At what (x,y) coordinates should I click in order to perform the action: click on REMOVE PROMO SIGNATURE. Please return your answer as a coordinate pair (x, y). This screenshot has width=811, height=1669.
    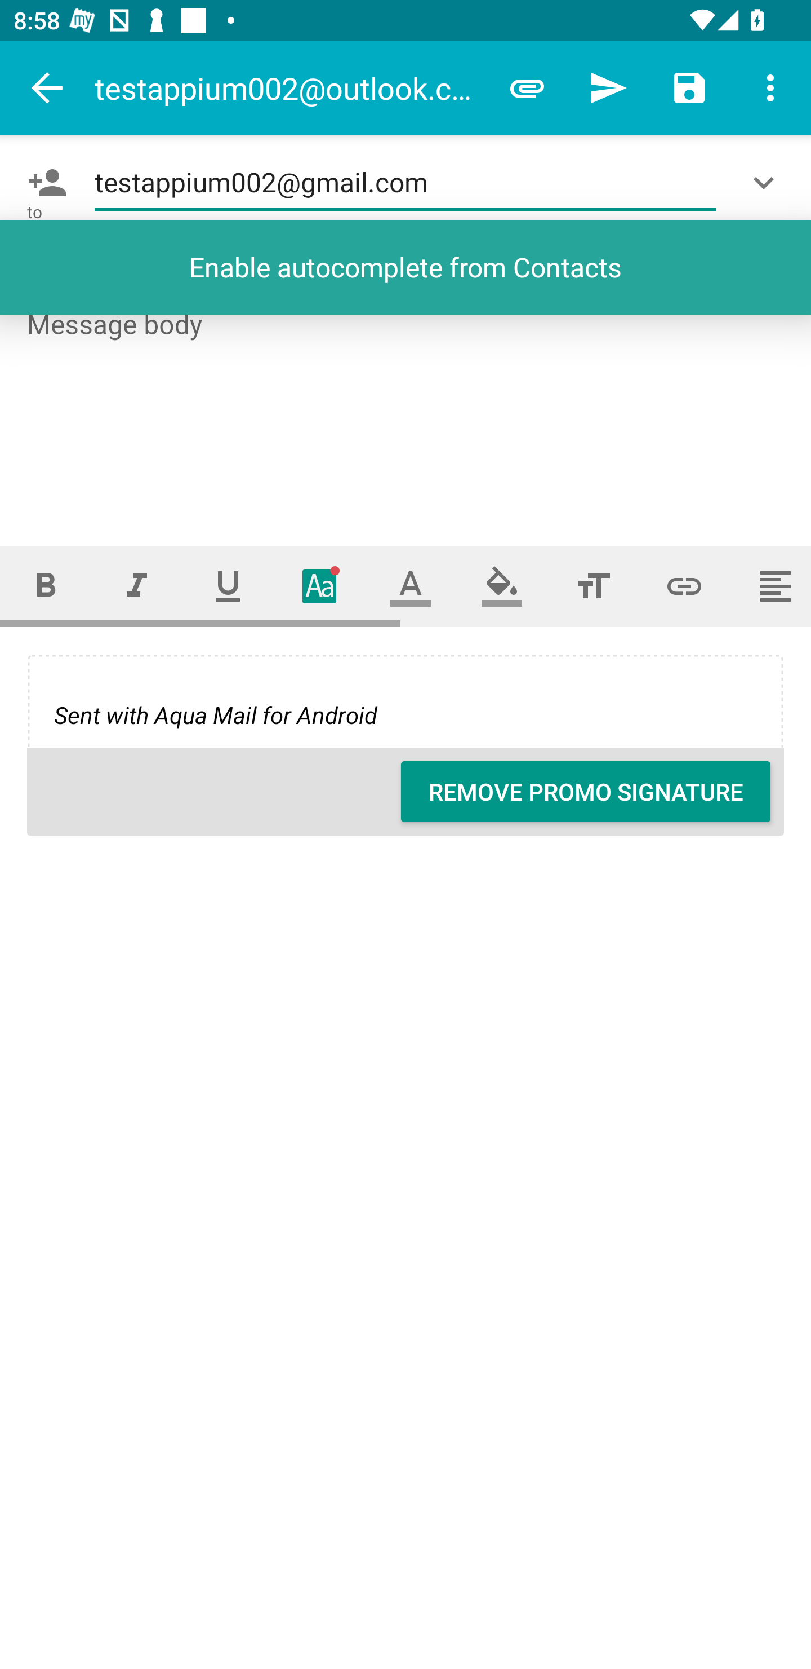
    Looking at the image, I should click on (586, 792).